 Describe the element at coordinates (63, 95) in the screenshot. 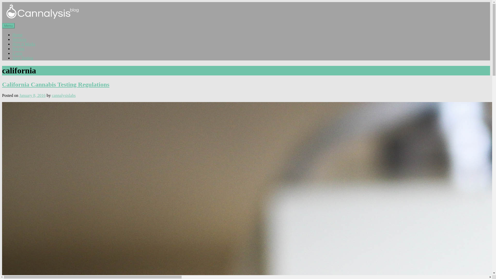

I see `cannalysislabs` at that location.